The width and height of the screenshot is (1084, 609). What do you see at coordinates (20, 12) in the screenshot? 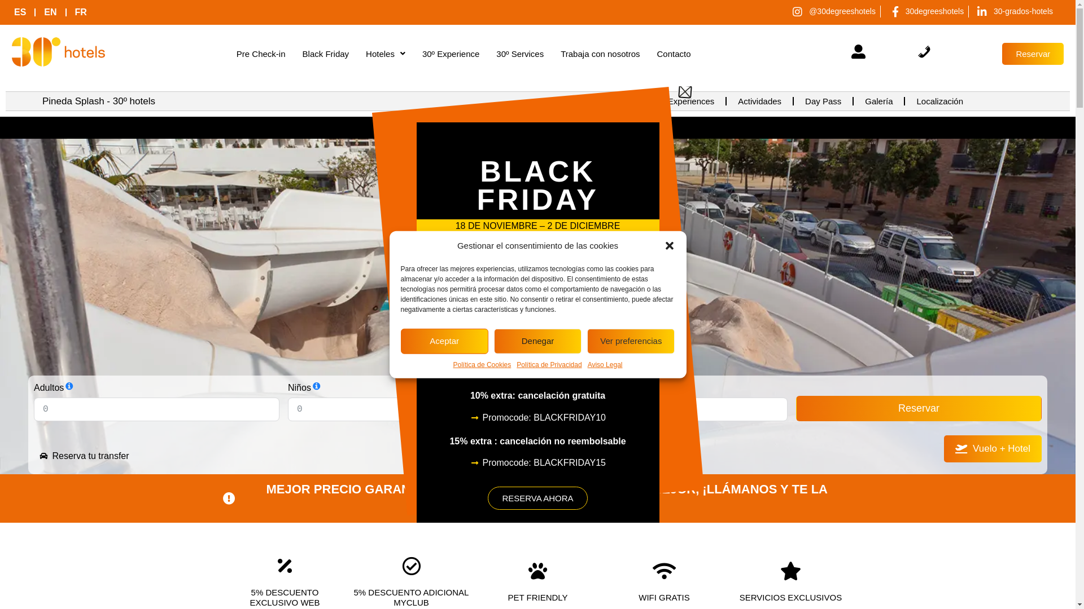
I see `ES` at bounding box center [20, 12].